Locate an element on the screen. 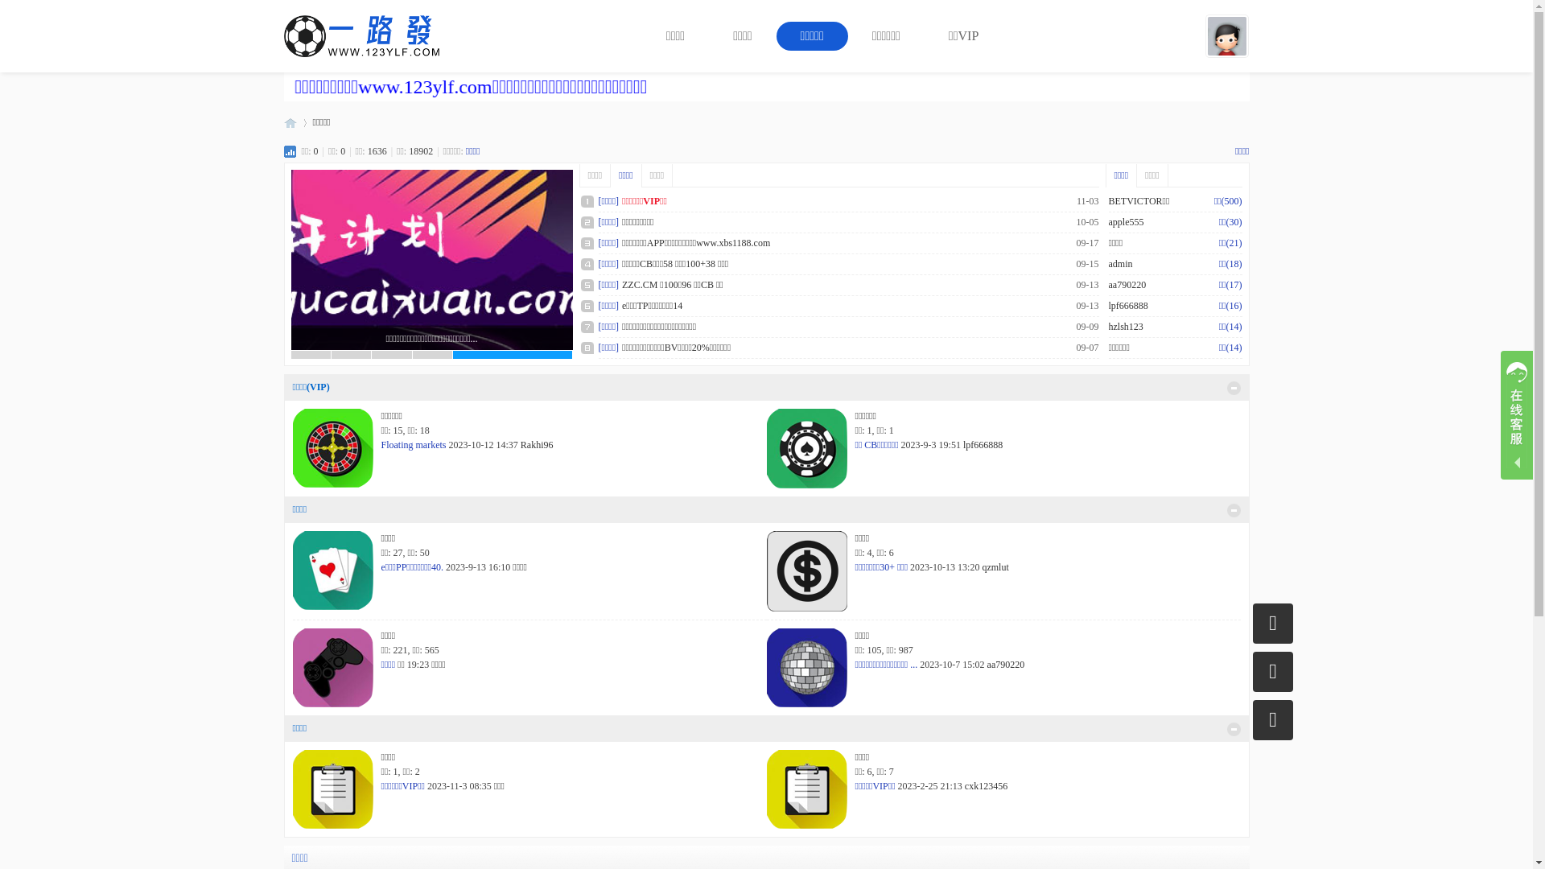  Rakhi96 is located at coordinates (538, 445).